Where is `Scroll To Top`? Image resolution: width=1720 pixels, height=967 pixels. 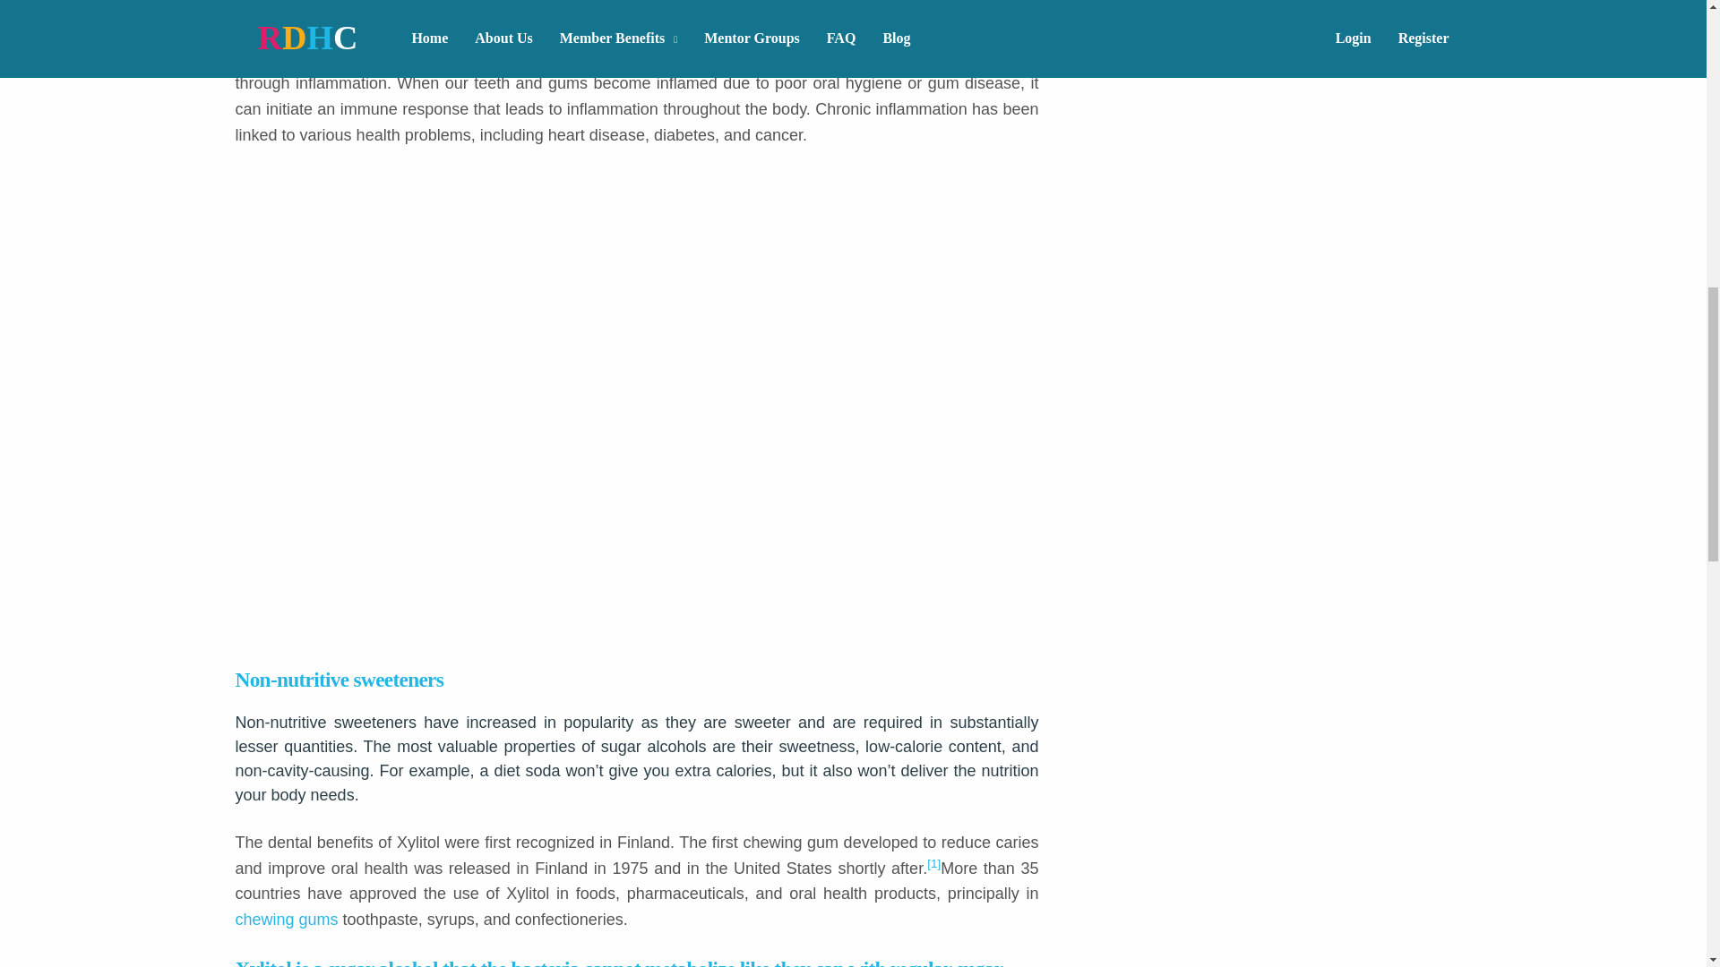
Scroll To Top is located at coordinates (1679, 30).